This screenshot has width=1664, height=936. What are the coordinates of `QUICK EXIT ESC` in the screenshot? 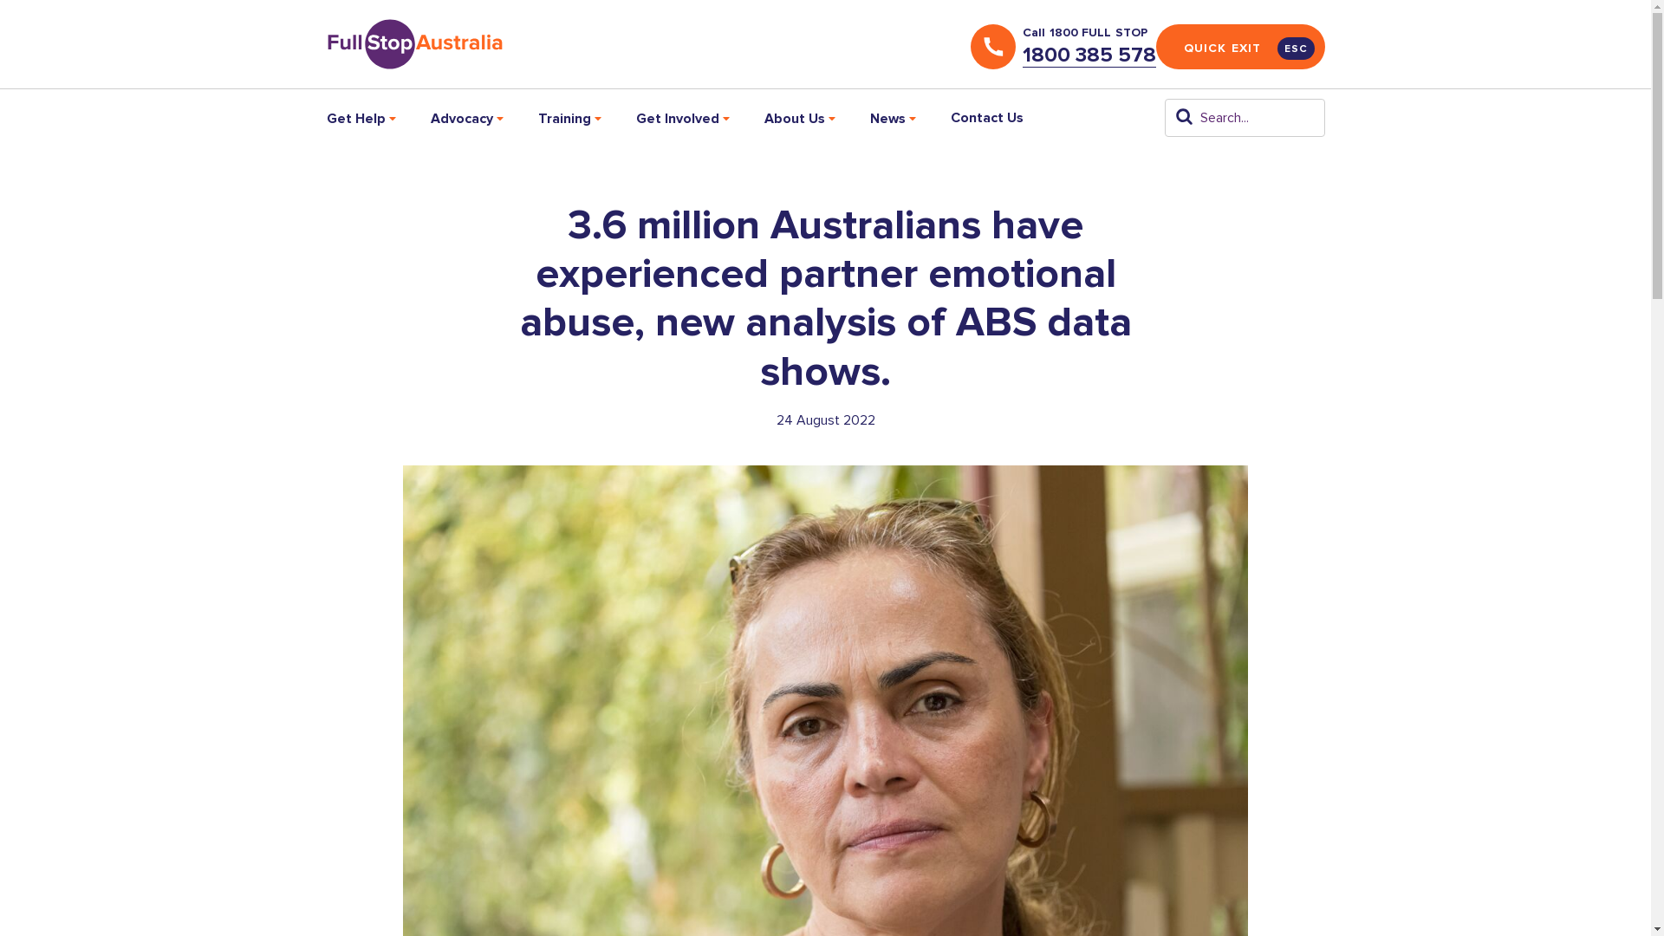 It's located at (1241, 47).